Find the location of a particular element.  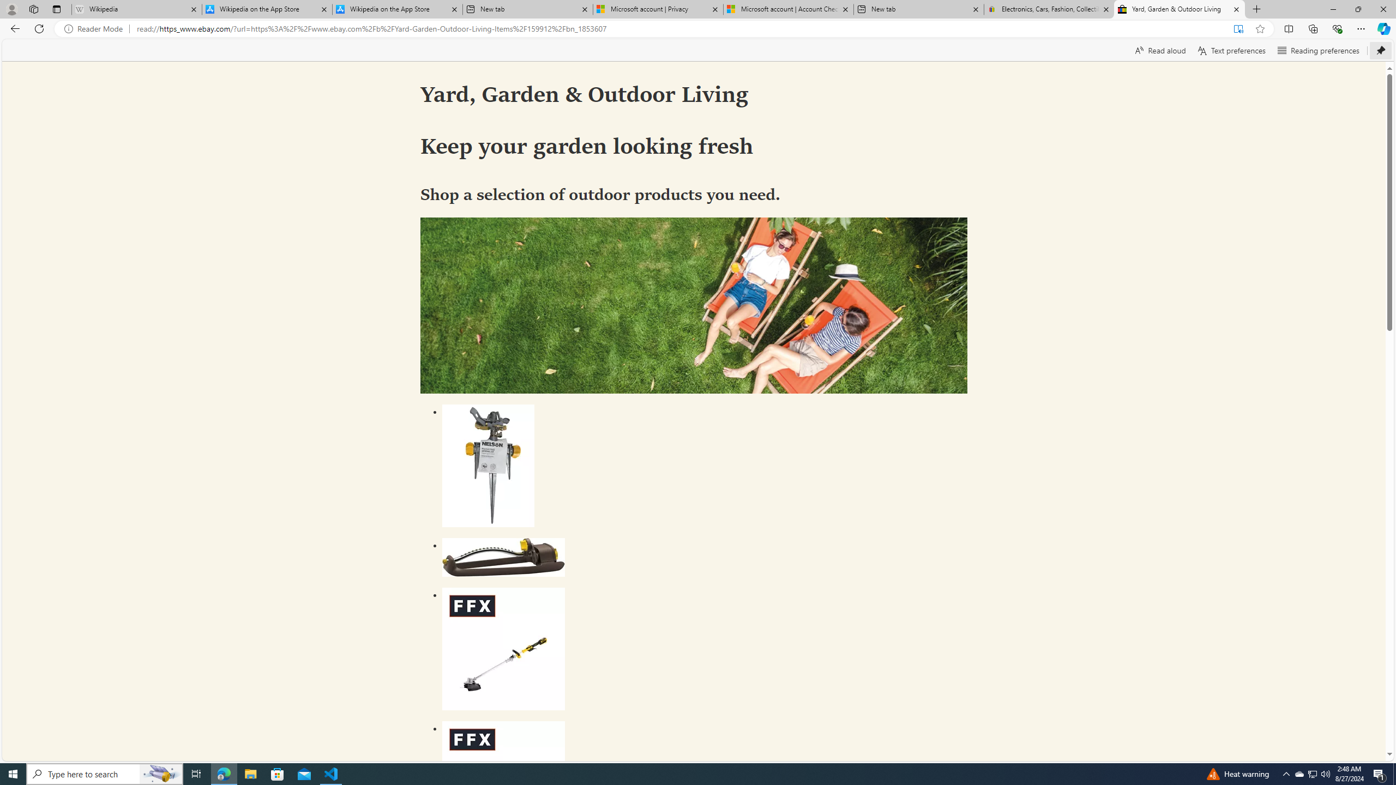

Reader Mode is located at coordinates (96, 29).